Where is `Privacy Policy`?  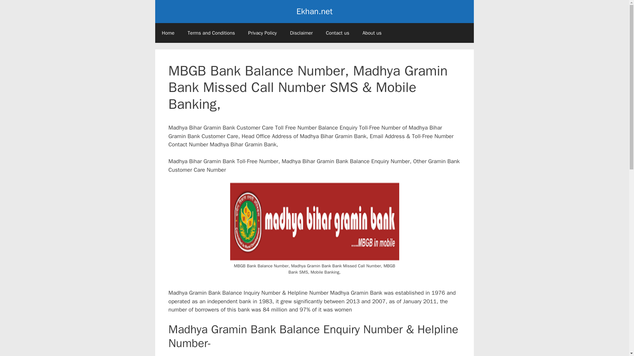
Privacy Policy is located at coordinates (262, 33).